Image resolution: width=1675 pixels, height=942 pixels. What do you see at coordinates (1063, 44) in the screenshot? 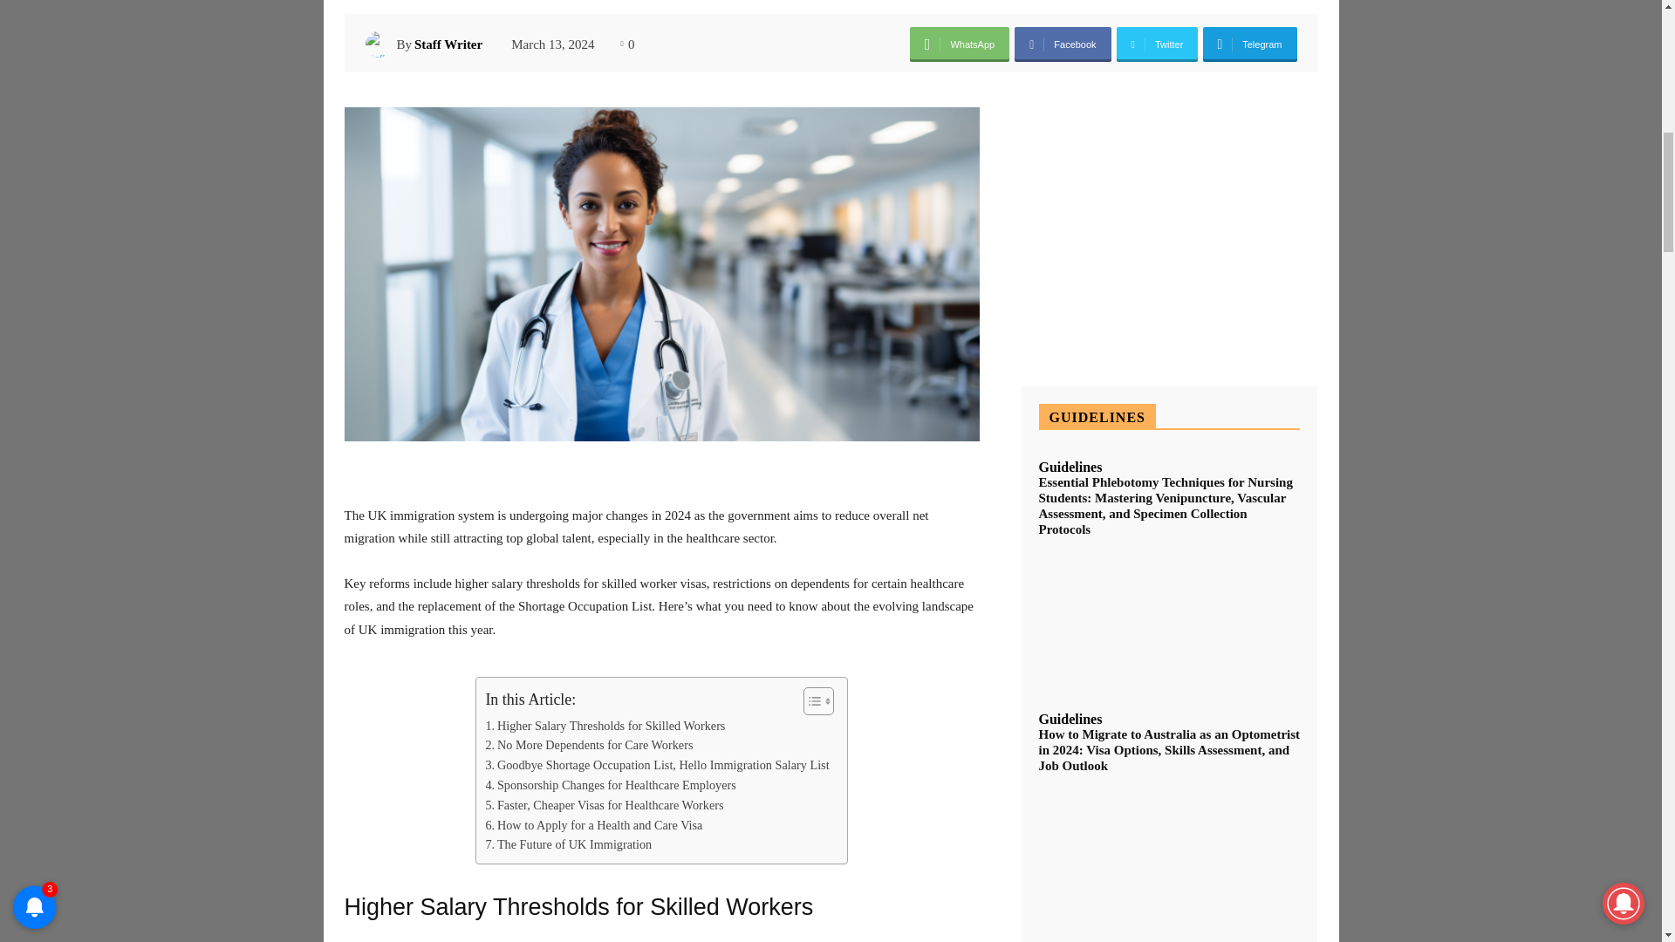
I see `Facebook` at bounding box center [1063, 44].